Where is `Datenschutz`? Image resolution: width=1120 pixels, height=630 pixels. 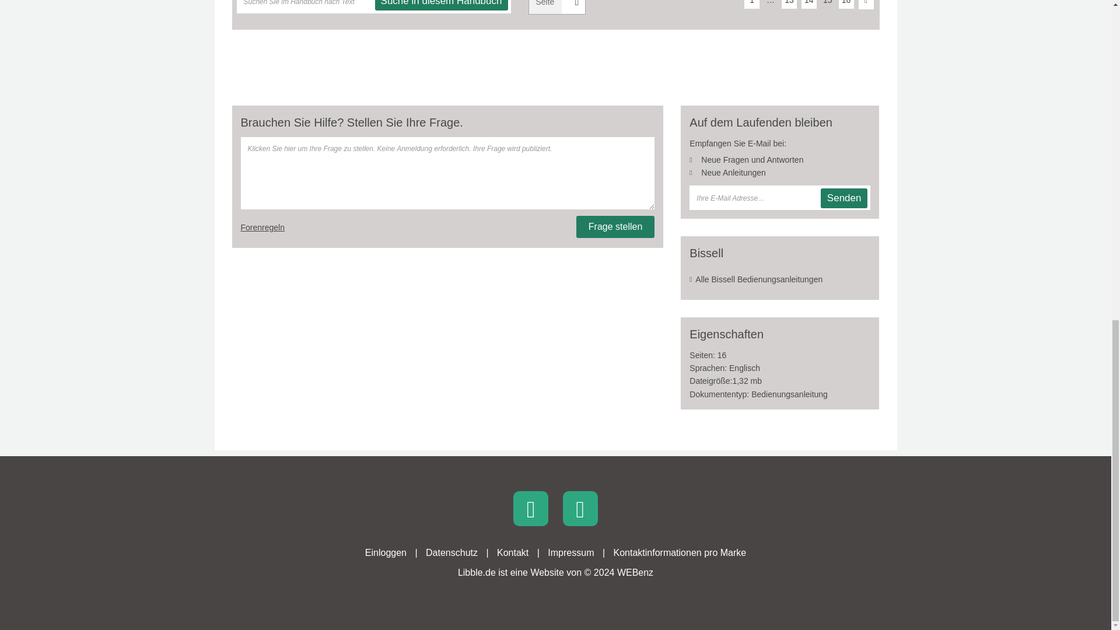
Datenschutz is located at coordinates (452, 552).